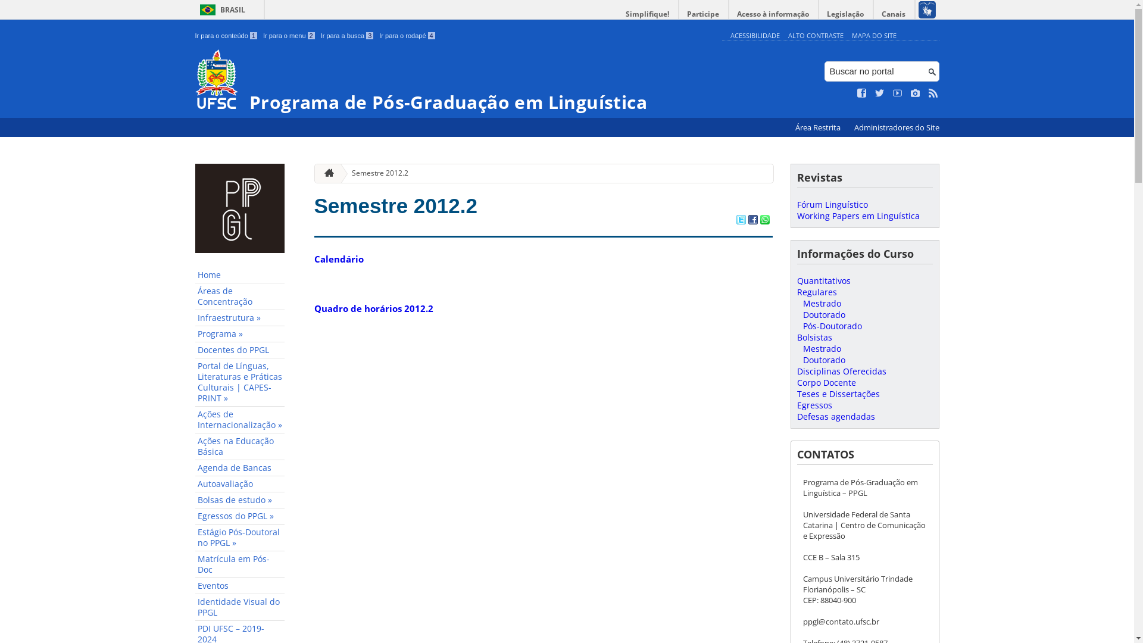 The width and height of the screenshot is (1143, 643). I want to click on Identidade Visual do PPGL, so click(240, 607).